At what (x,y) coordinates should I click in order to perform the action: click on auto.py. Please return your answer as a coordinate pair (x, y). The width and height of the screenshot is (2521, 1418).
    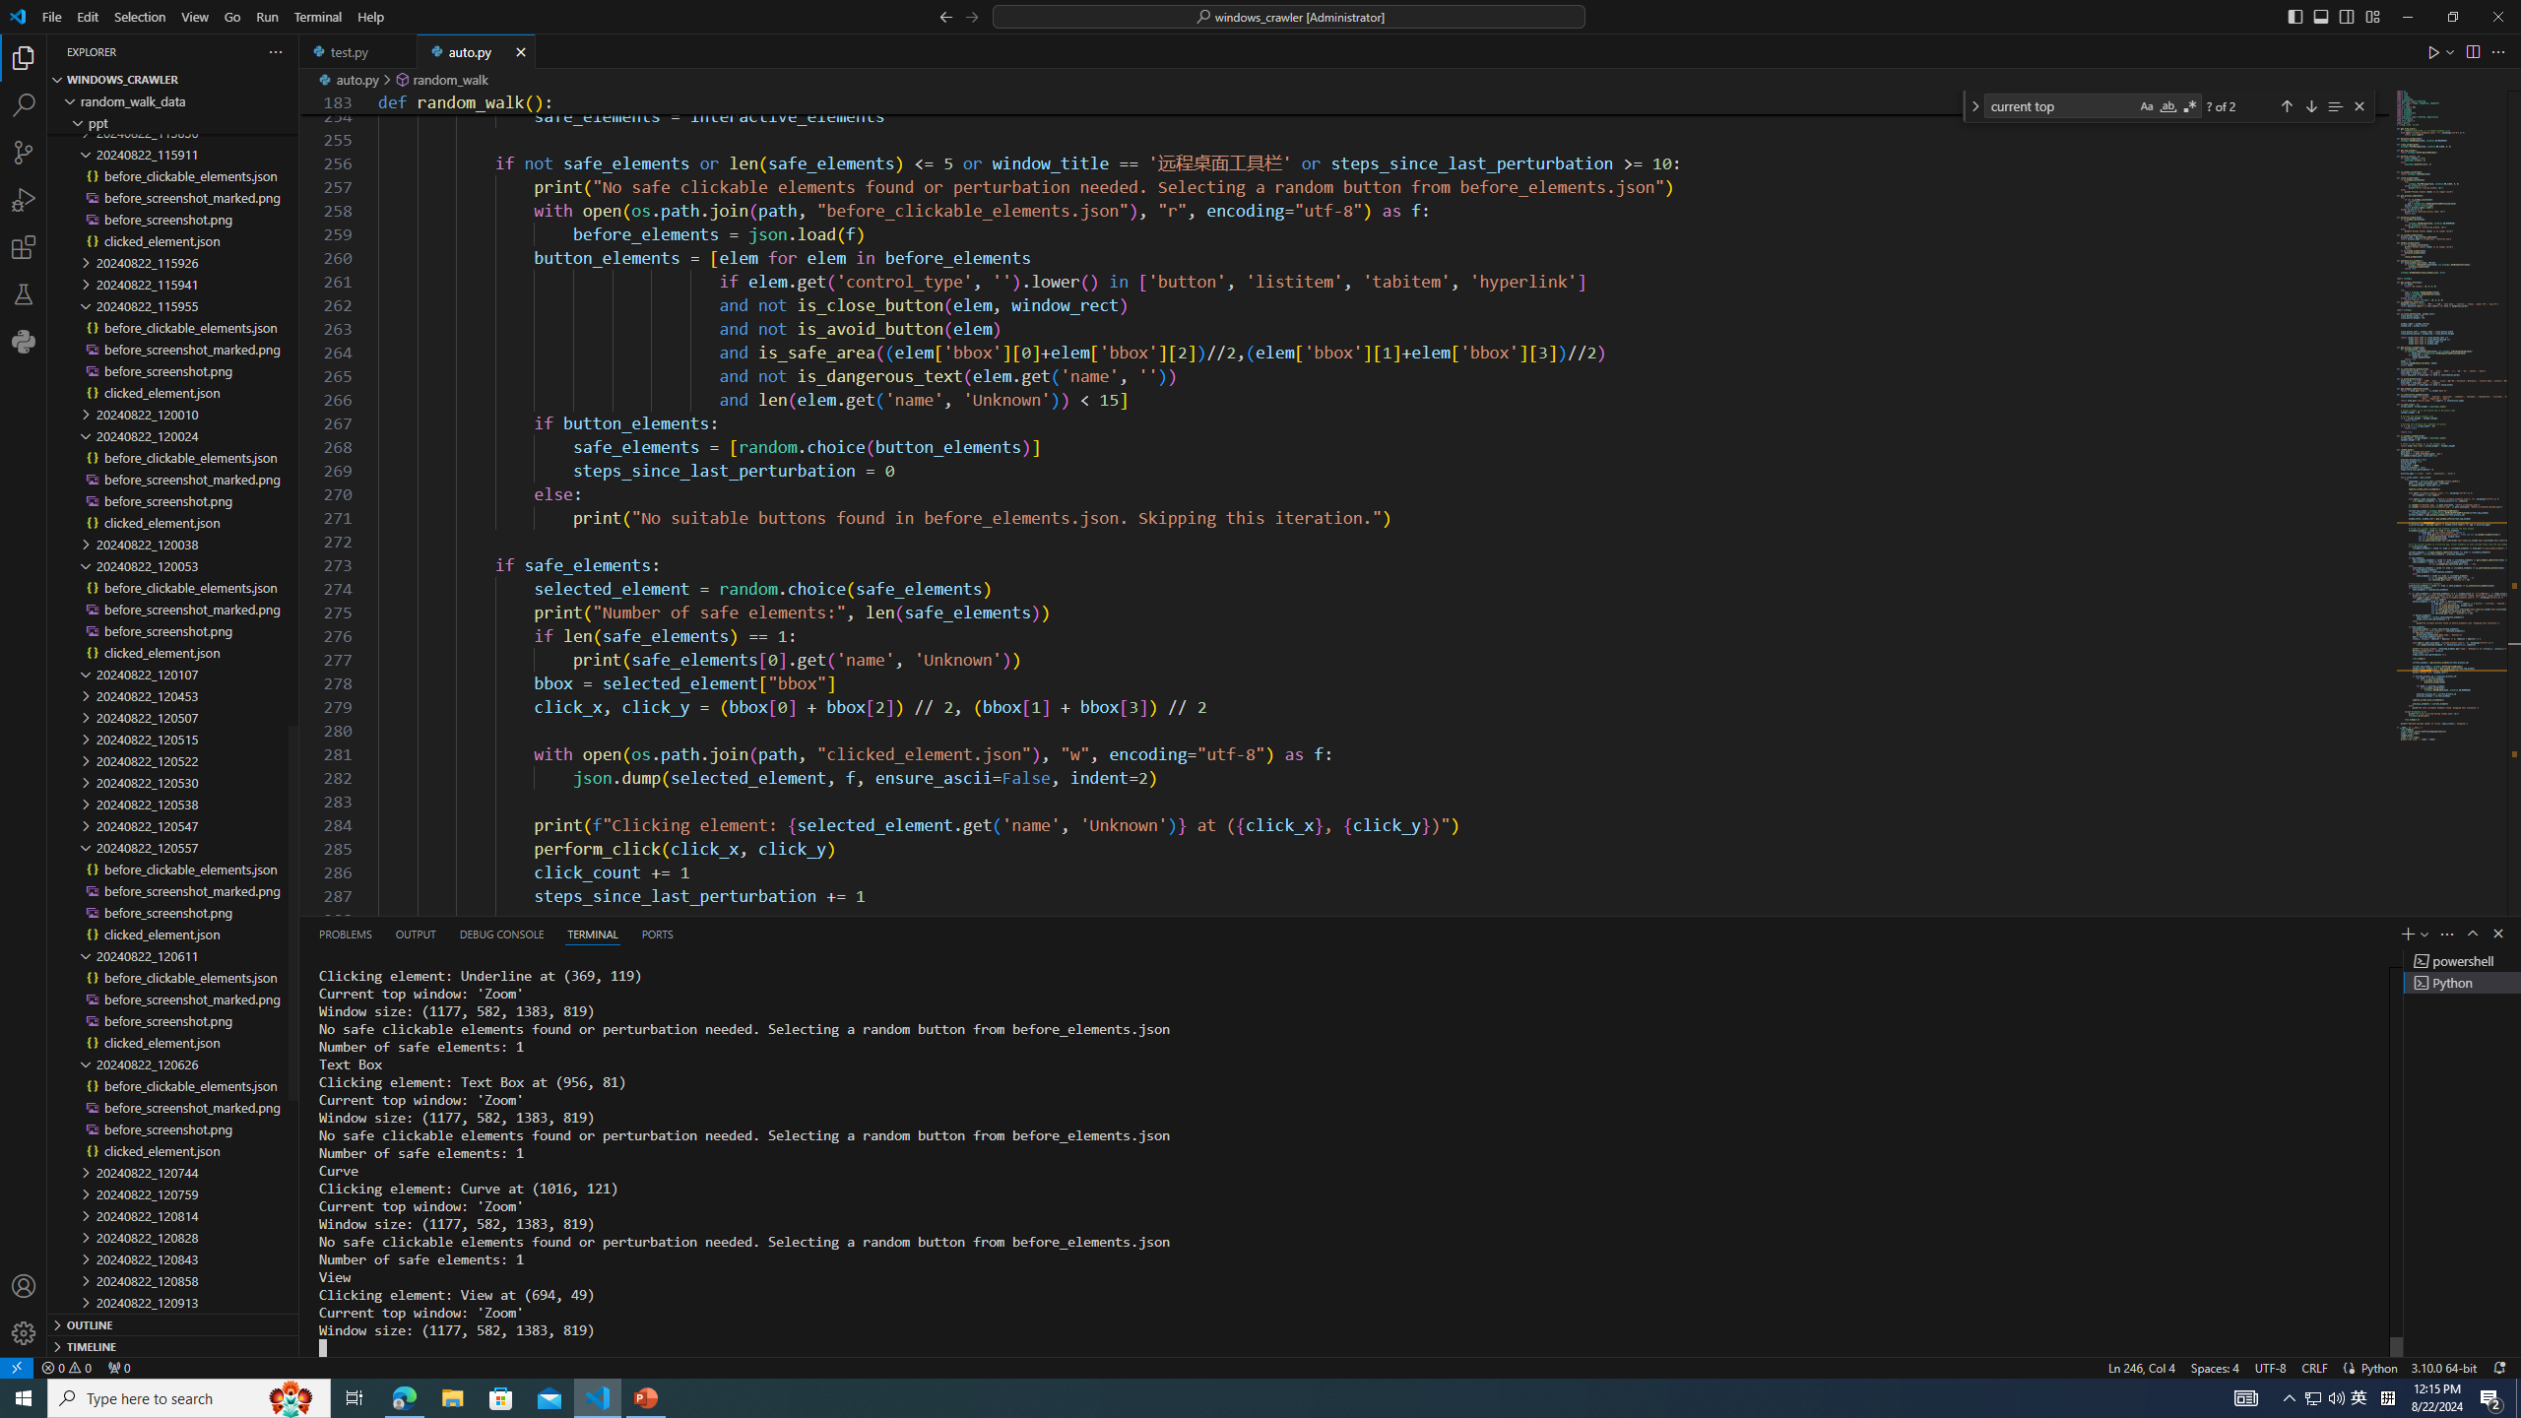
    Looking at the image, I should click on (476, 51).